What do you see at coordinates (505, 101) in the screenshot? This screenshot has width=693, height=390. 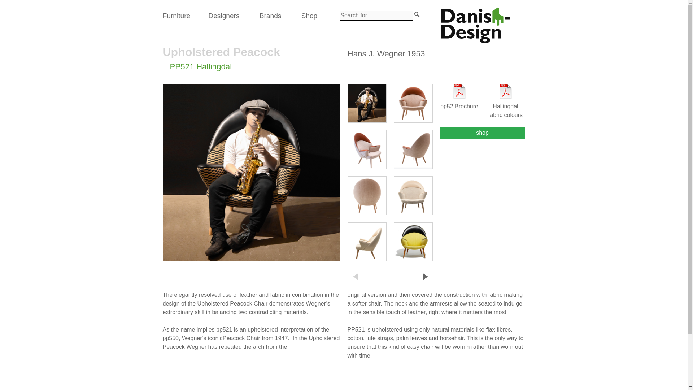 I see `Hallingdal fabric colours` at bounding box center [505, 101].